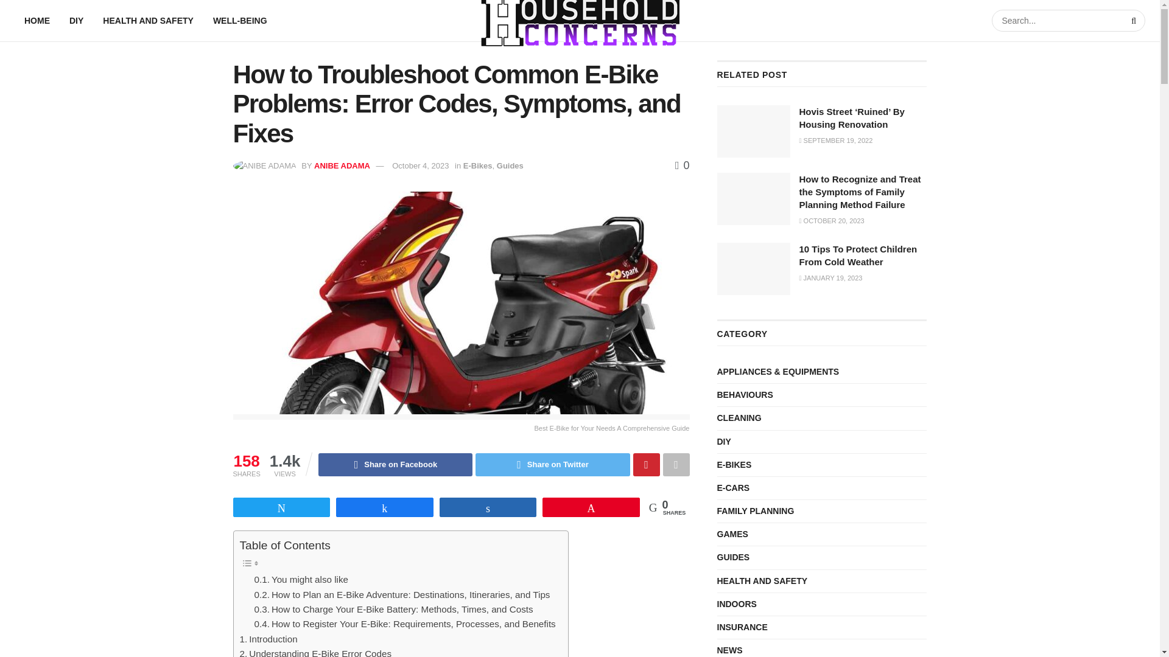 This screenshot has height=657, width=1169. What do you see at coordinates (37, 21) in the screenshot?
I see `HOME` at bounding box center [37, 21].